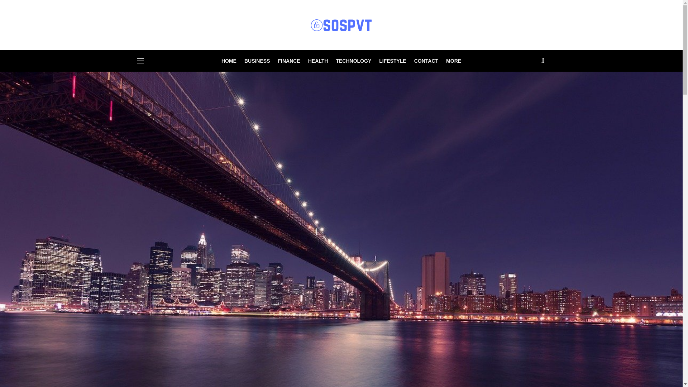 The height and width of the screenshot is (387, 688). I want to click on LIFESTYLE, so click(392, 61).